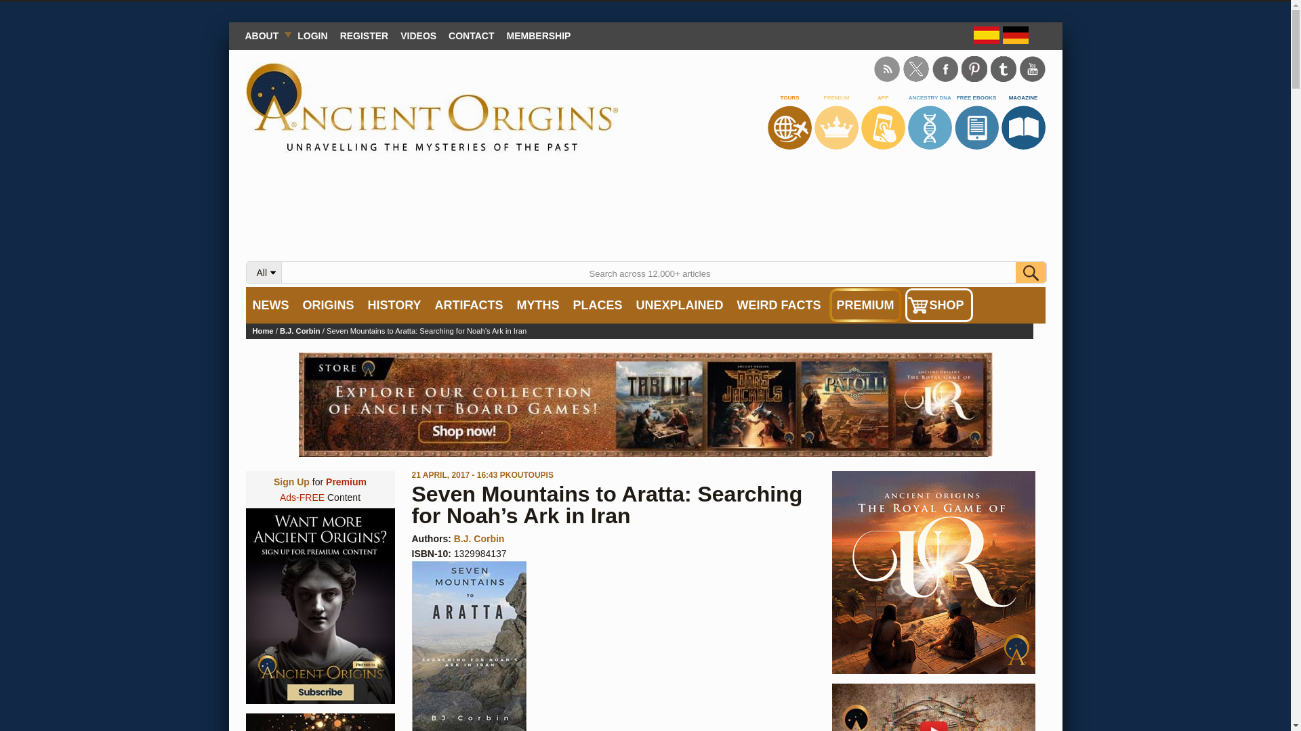 The image size is (1301, 731). I want to click on LOGIN, so click(312, 35).